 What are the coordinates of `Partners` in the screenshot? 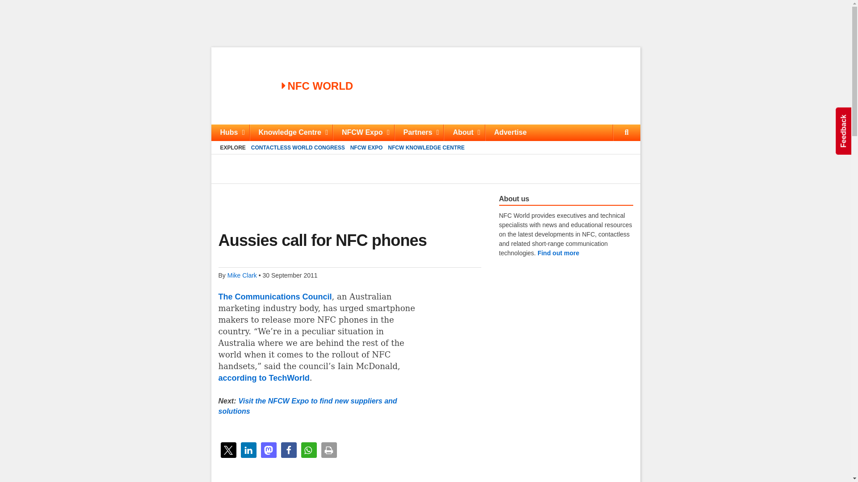 It's located at (418, 133).